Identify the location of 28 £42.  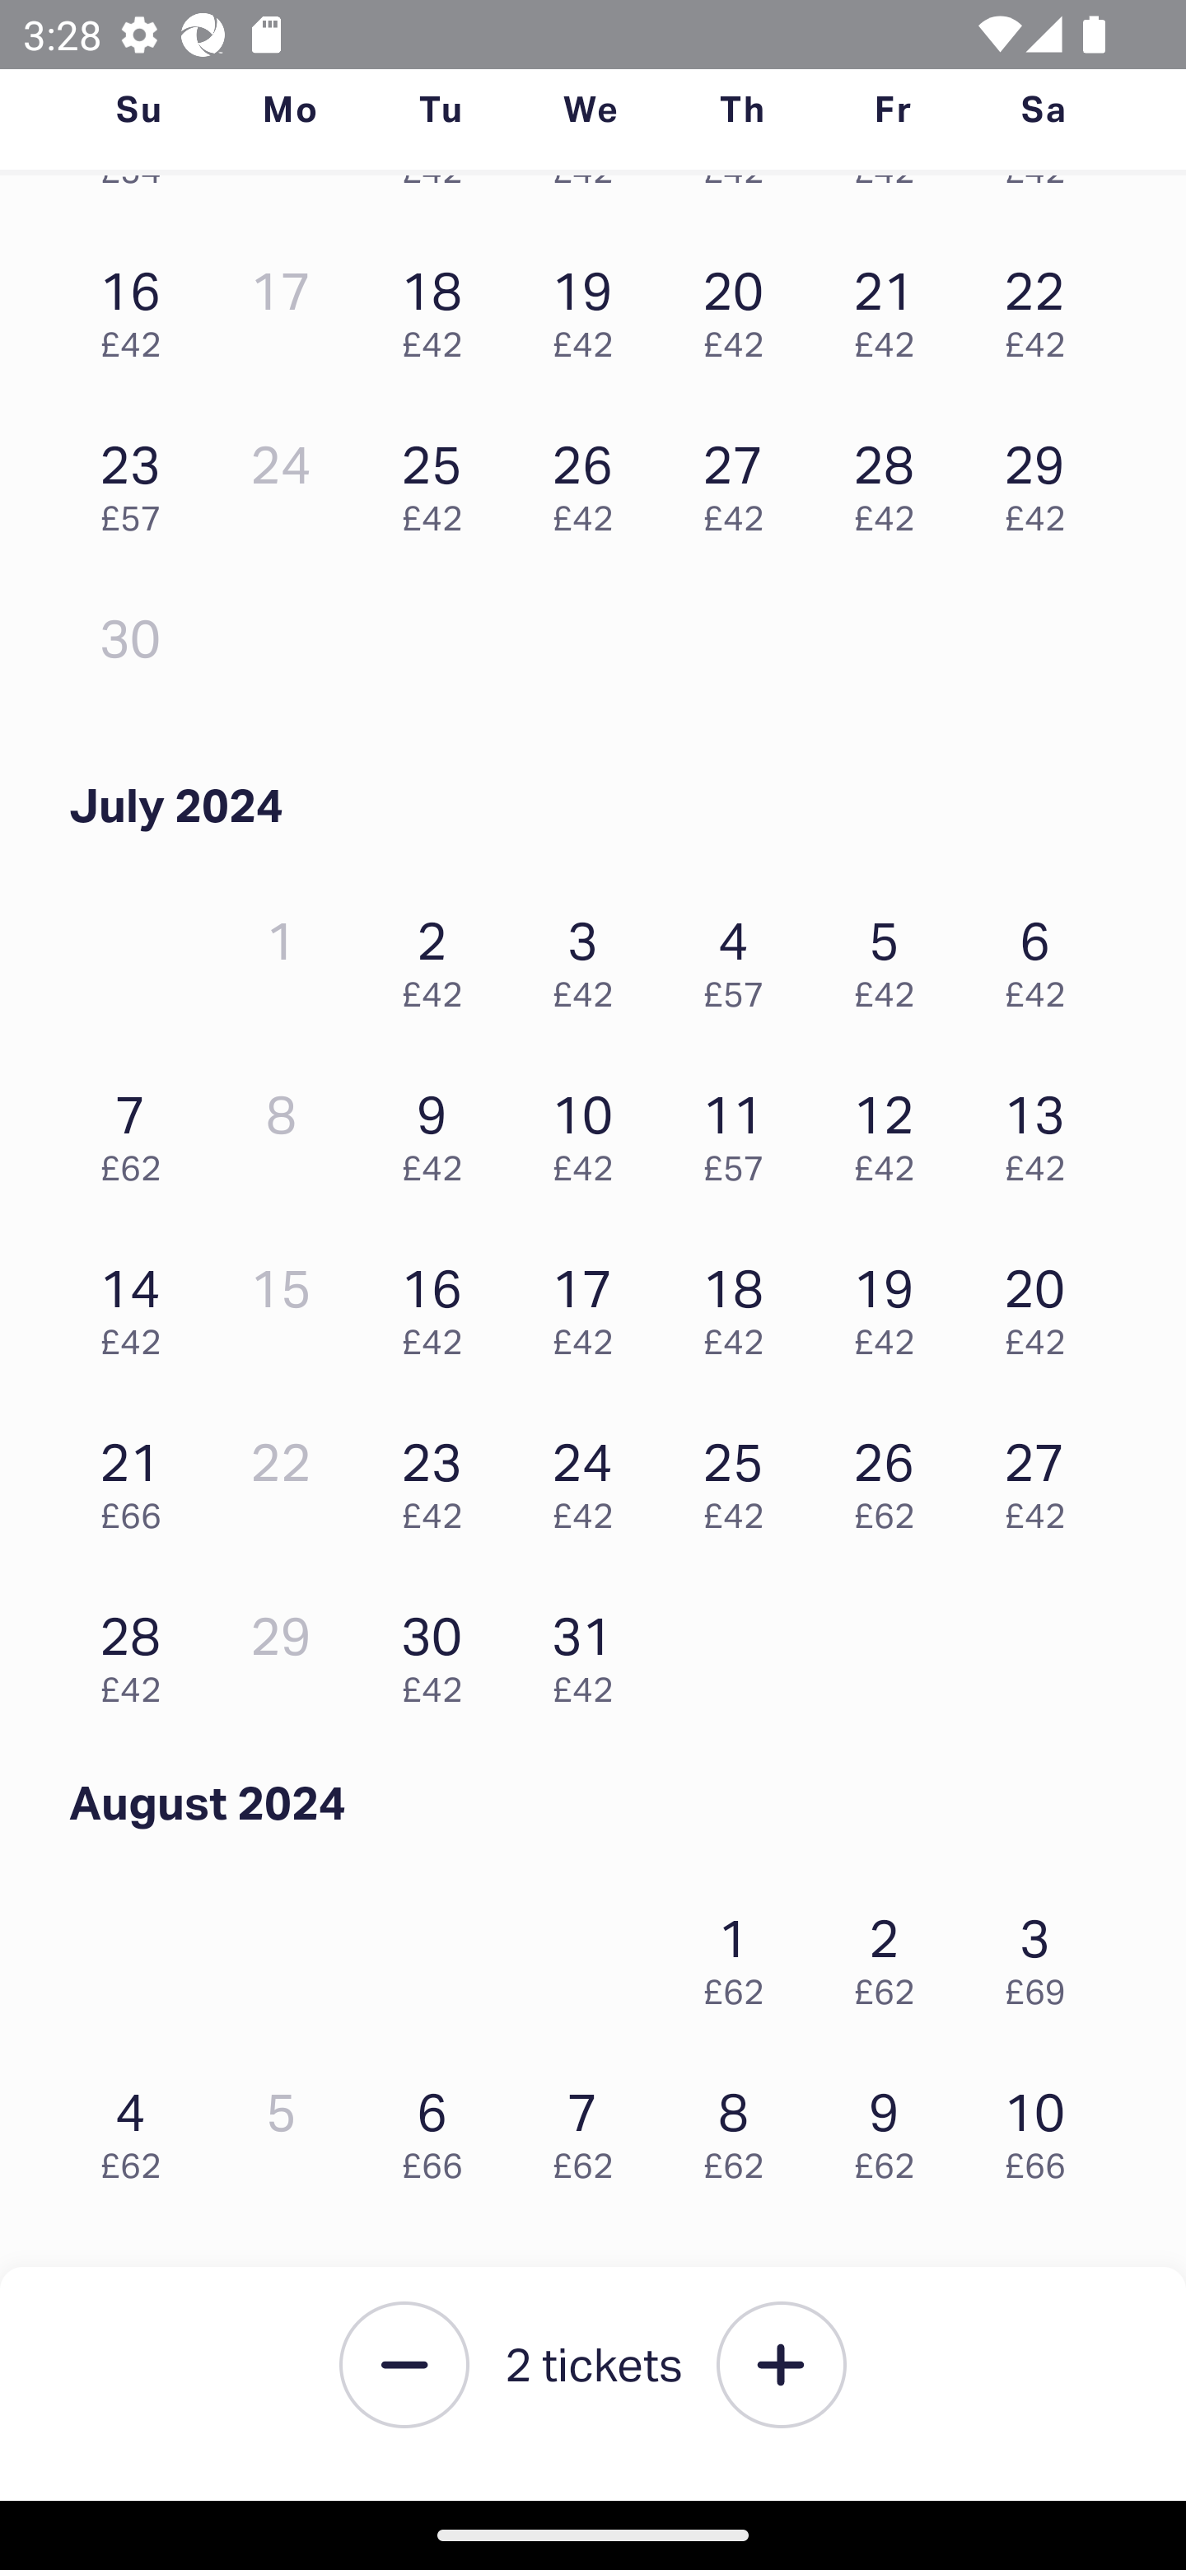
(892, 480).